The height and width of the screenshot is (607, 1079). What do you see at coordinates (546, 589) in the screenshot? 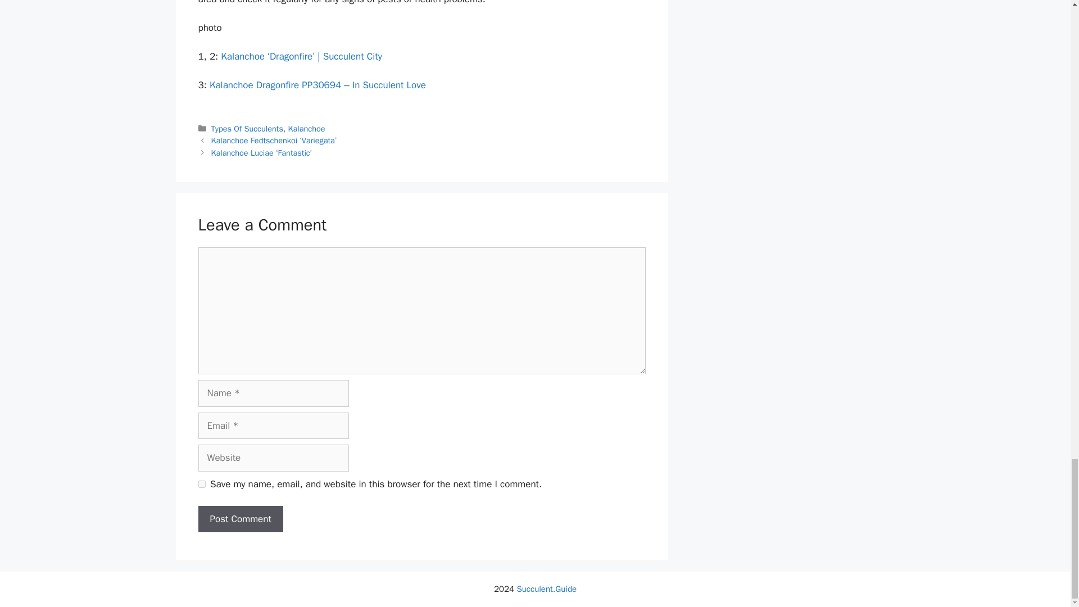
I see `Succulent.Guide` at bounding box center [546, 589].